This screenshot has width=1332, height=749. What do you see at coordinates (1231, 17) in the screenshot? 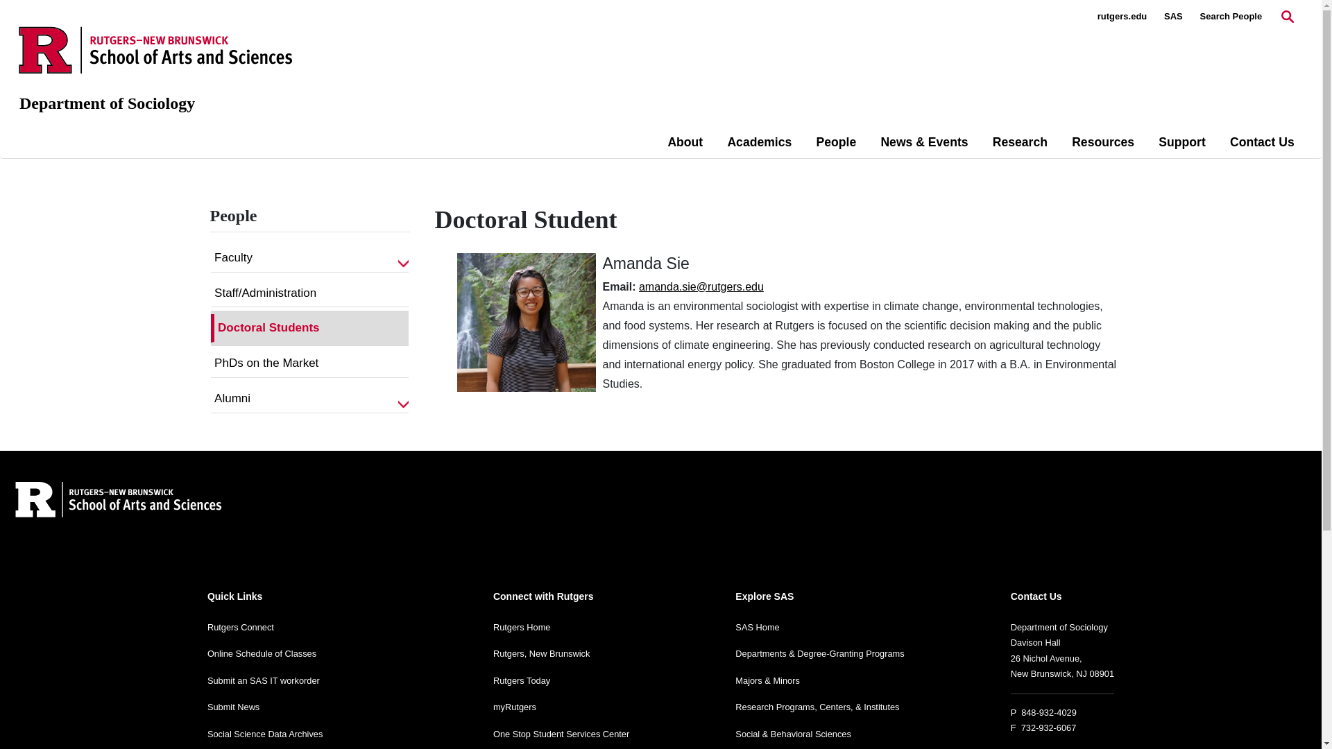
I see `Search People` at bounding box center [1231, 17].